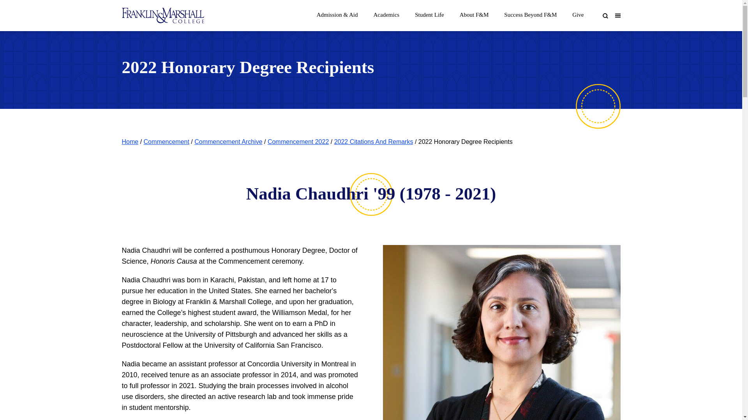 Image resolution: width=748 pixels, height=420 pixels. I want to click on Student Life, so click(429, 12).